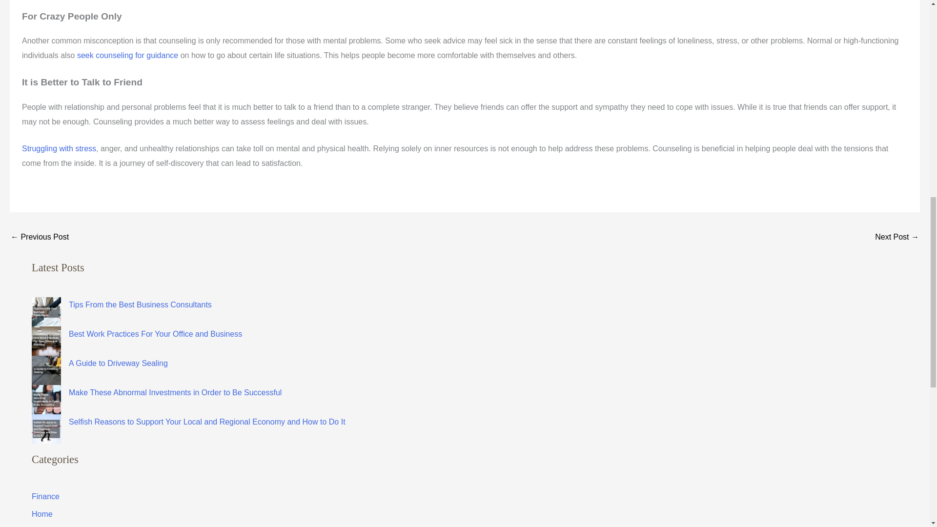  What do you see at coordinates (59, 148) in the screenshot?
I see `Center for Disease Control and Prevention` at bounding box center [59, 148].